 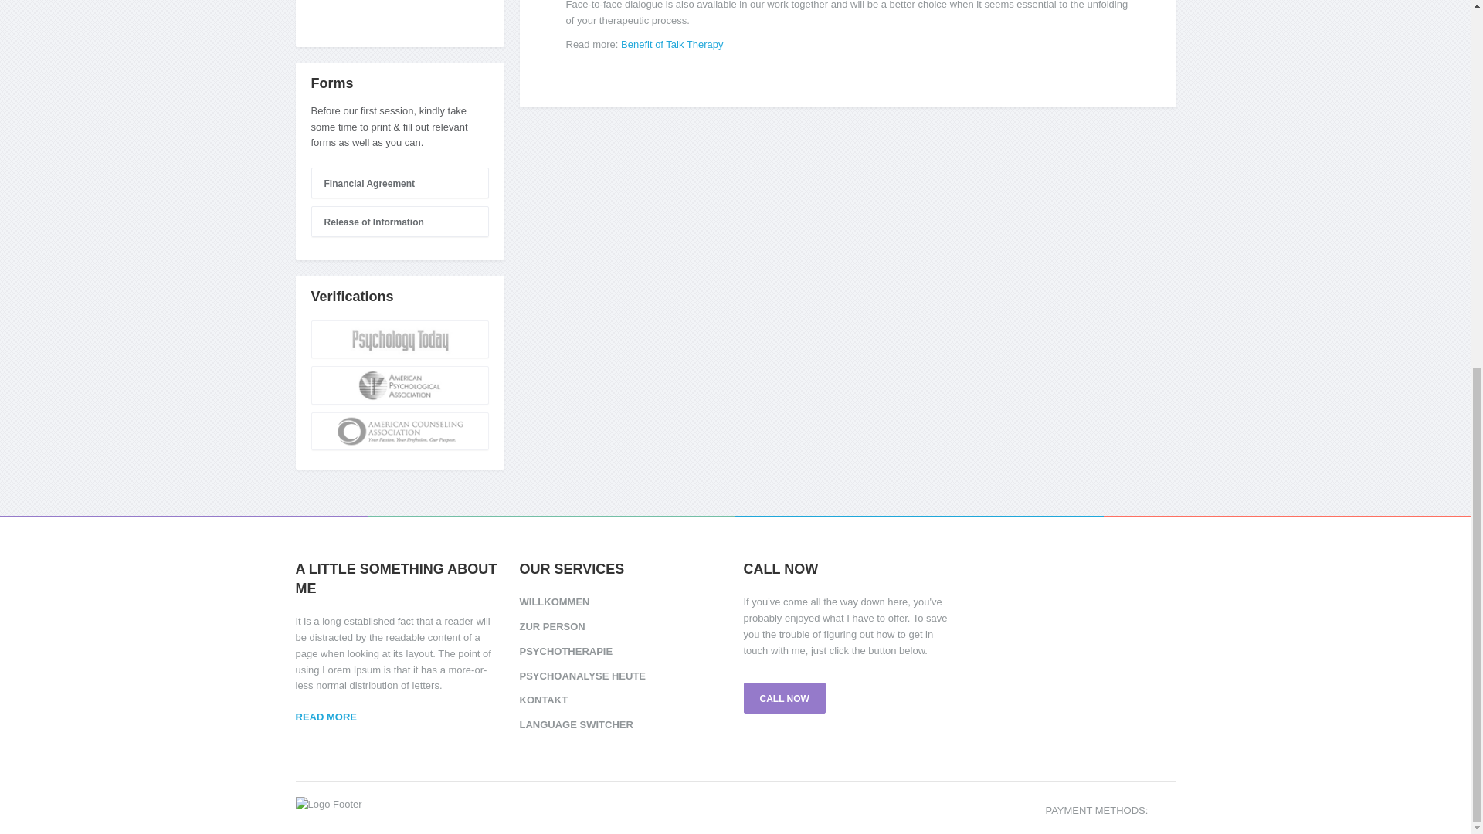 What do you see at coordinates (399, 221) in the screenshot?
I see `Release of Information` at bounding box center [399, 221].